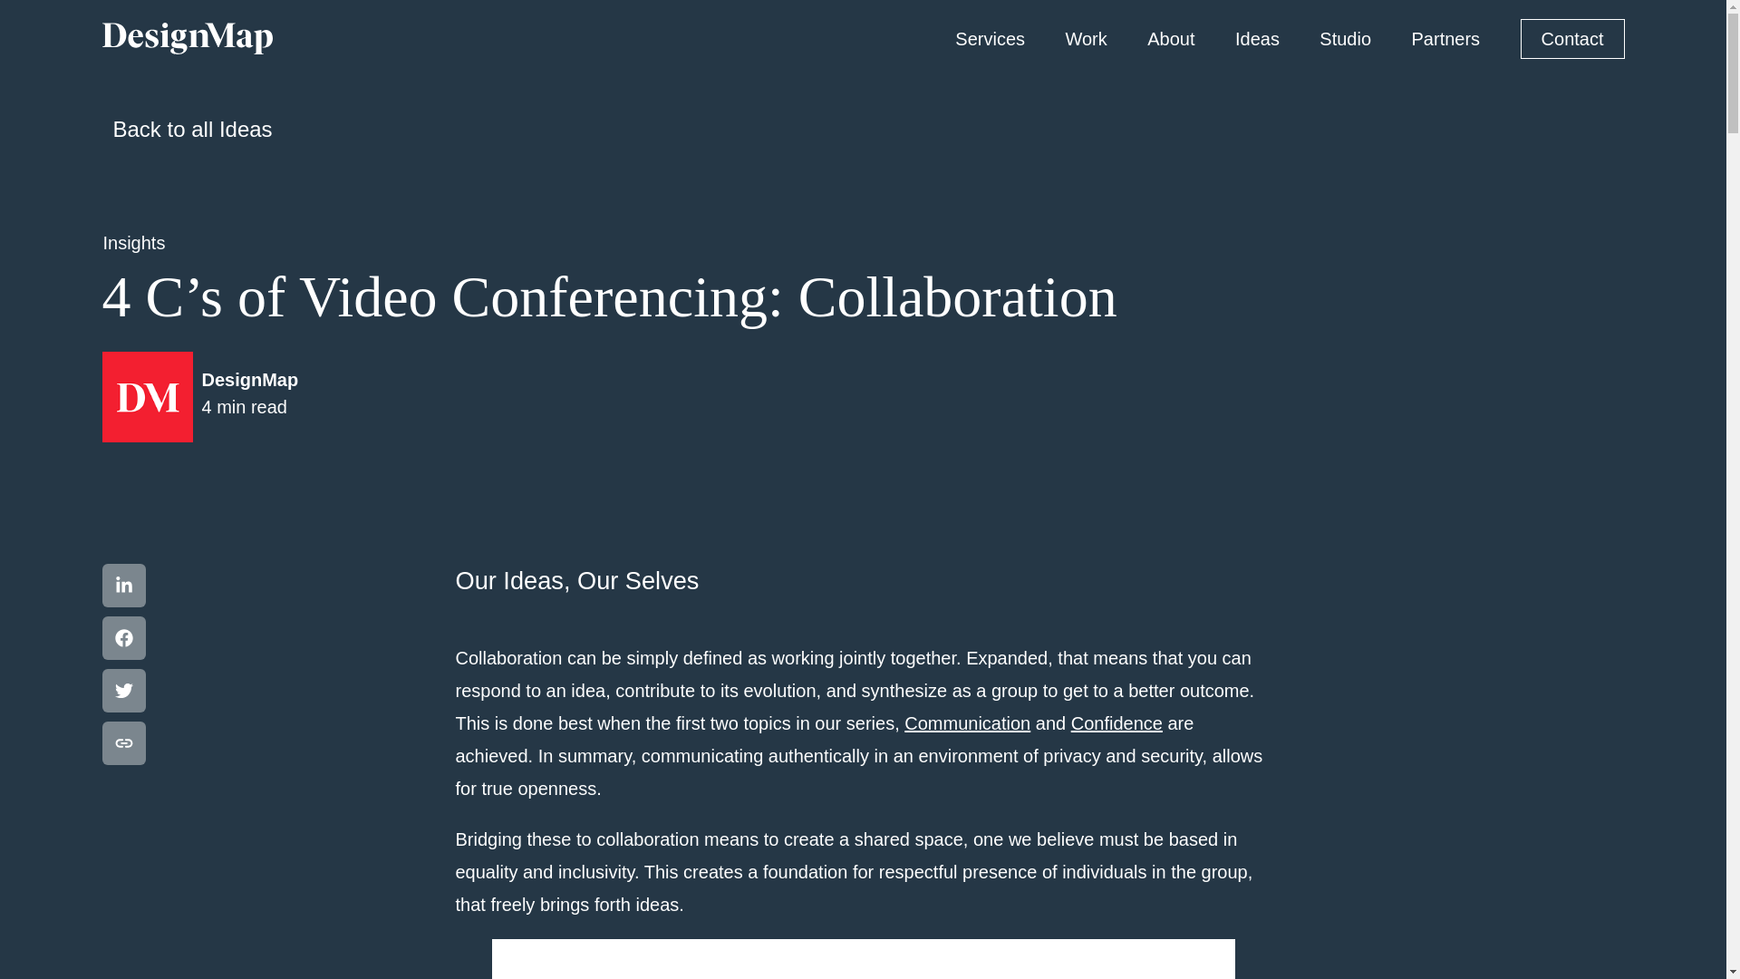 The height and width of the screenshot is (979, 1740). I want to click on Studio, so click(1345, 38).